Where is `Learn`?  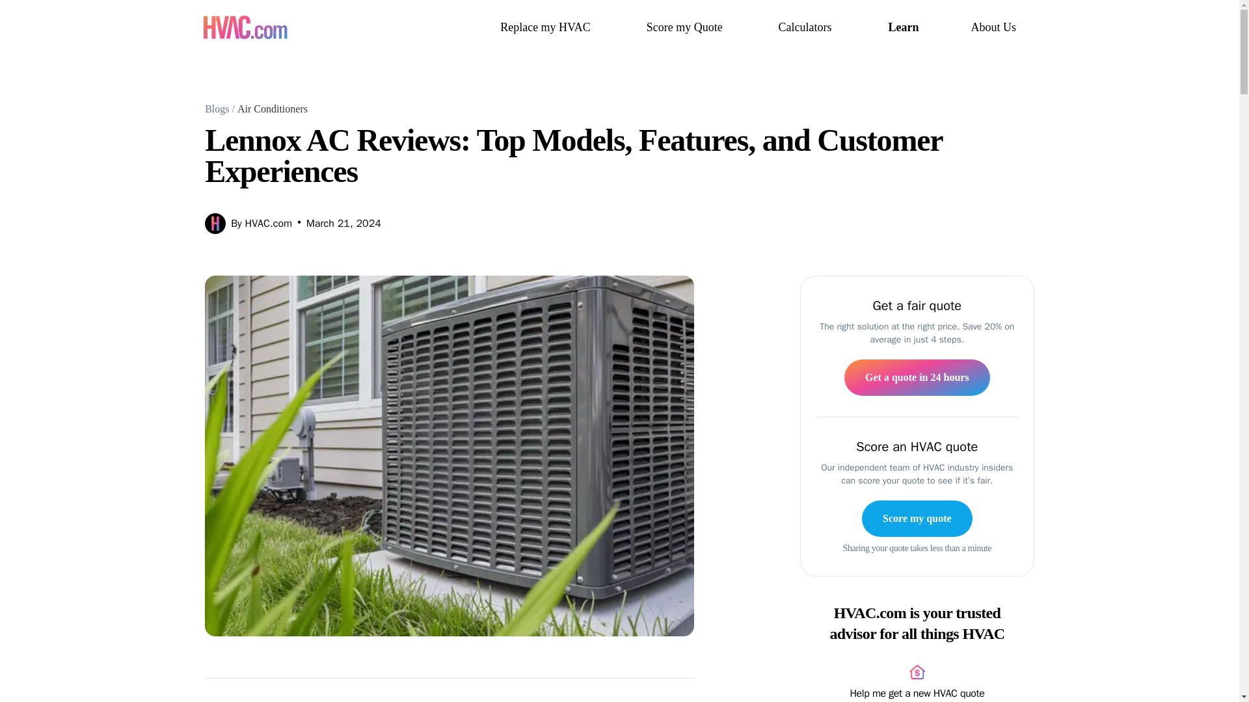 Learn is located at coordinates (903, 27).